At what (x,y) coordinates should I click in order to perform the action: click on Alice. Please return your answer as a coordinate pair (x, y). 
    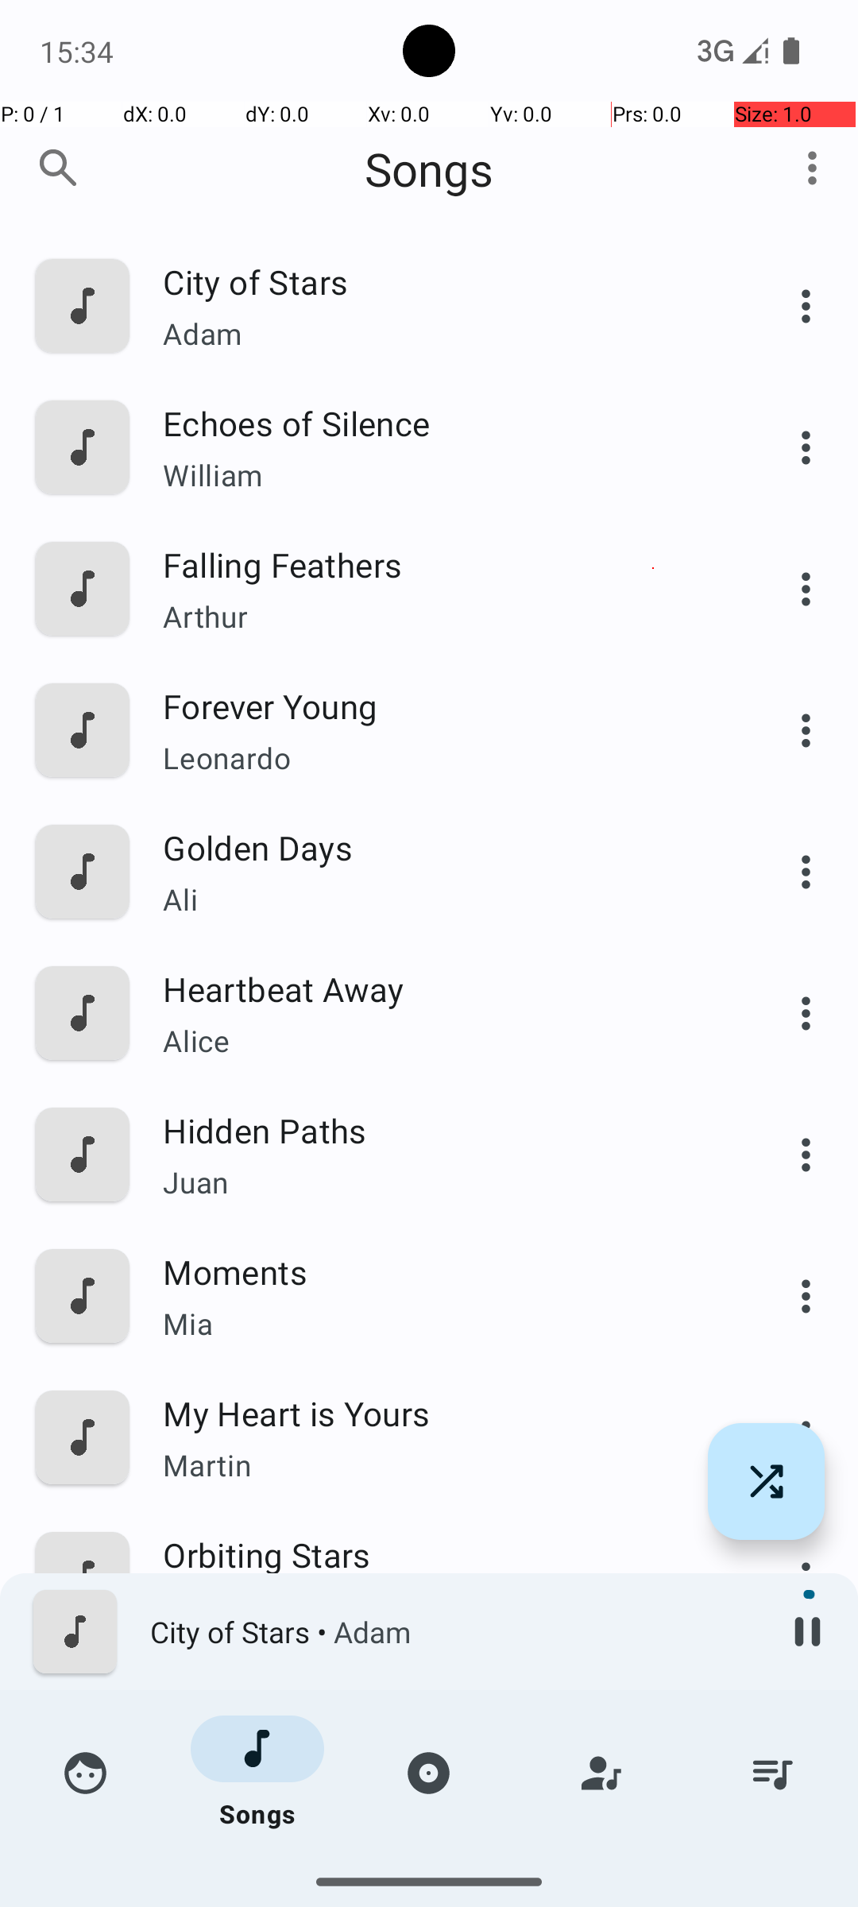
    Looking at the image, I should click on (443, 1041).